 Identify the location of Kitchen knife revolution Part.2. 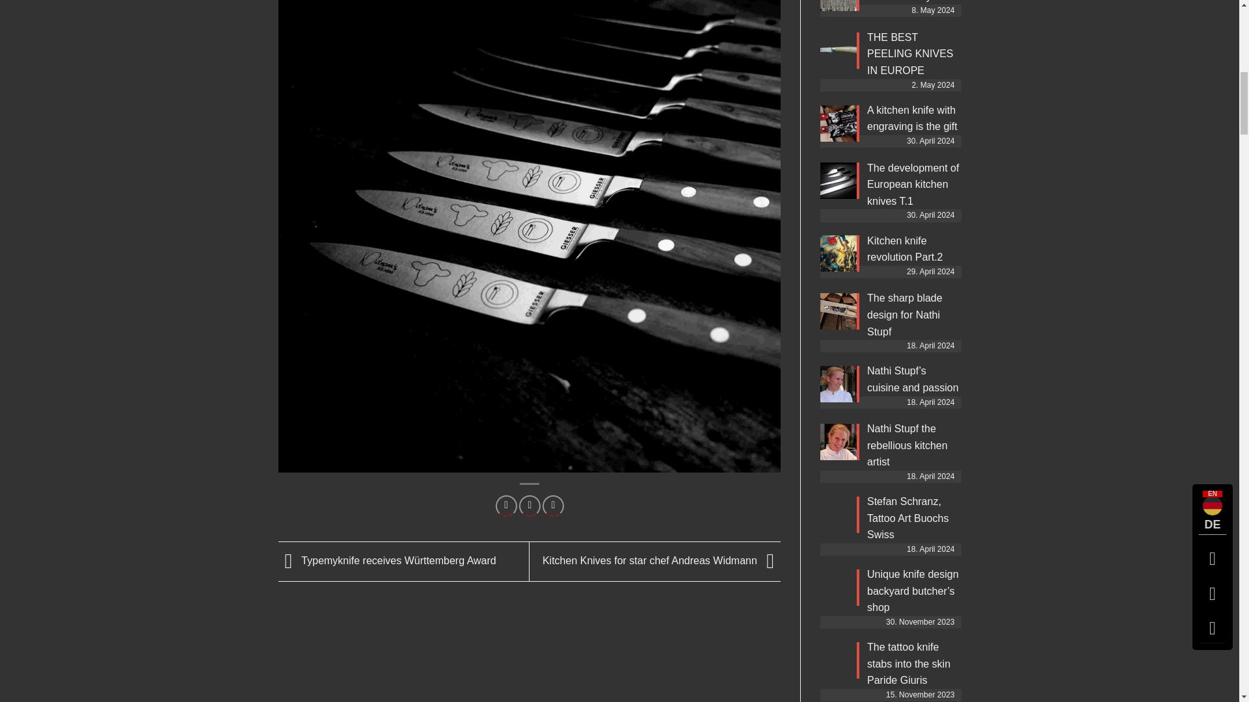
(904, 249).